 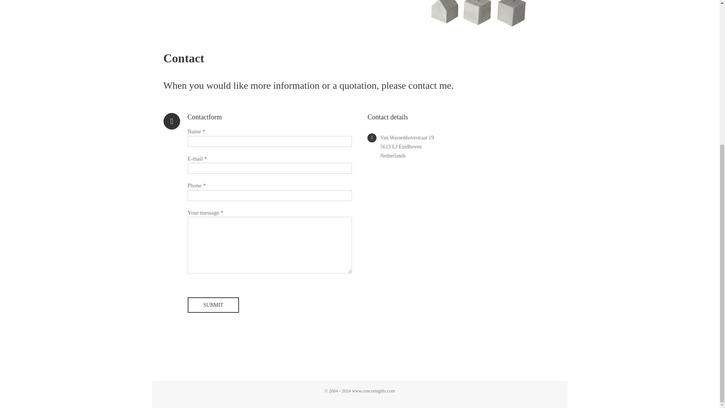 What do you see at coordinates (373, 391) in the screenshot?
I see `www.concretegifts.com` at bounding box center [373, 391].